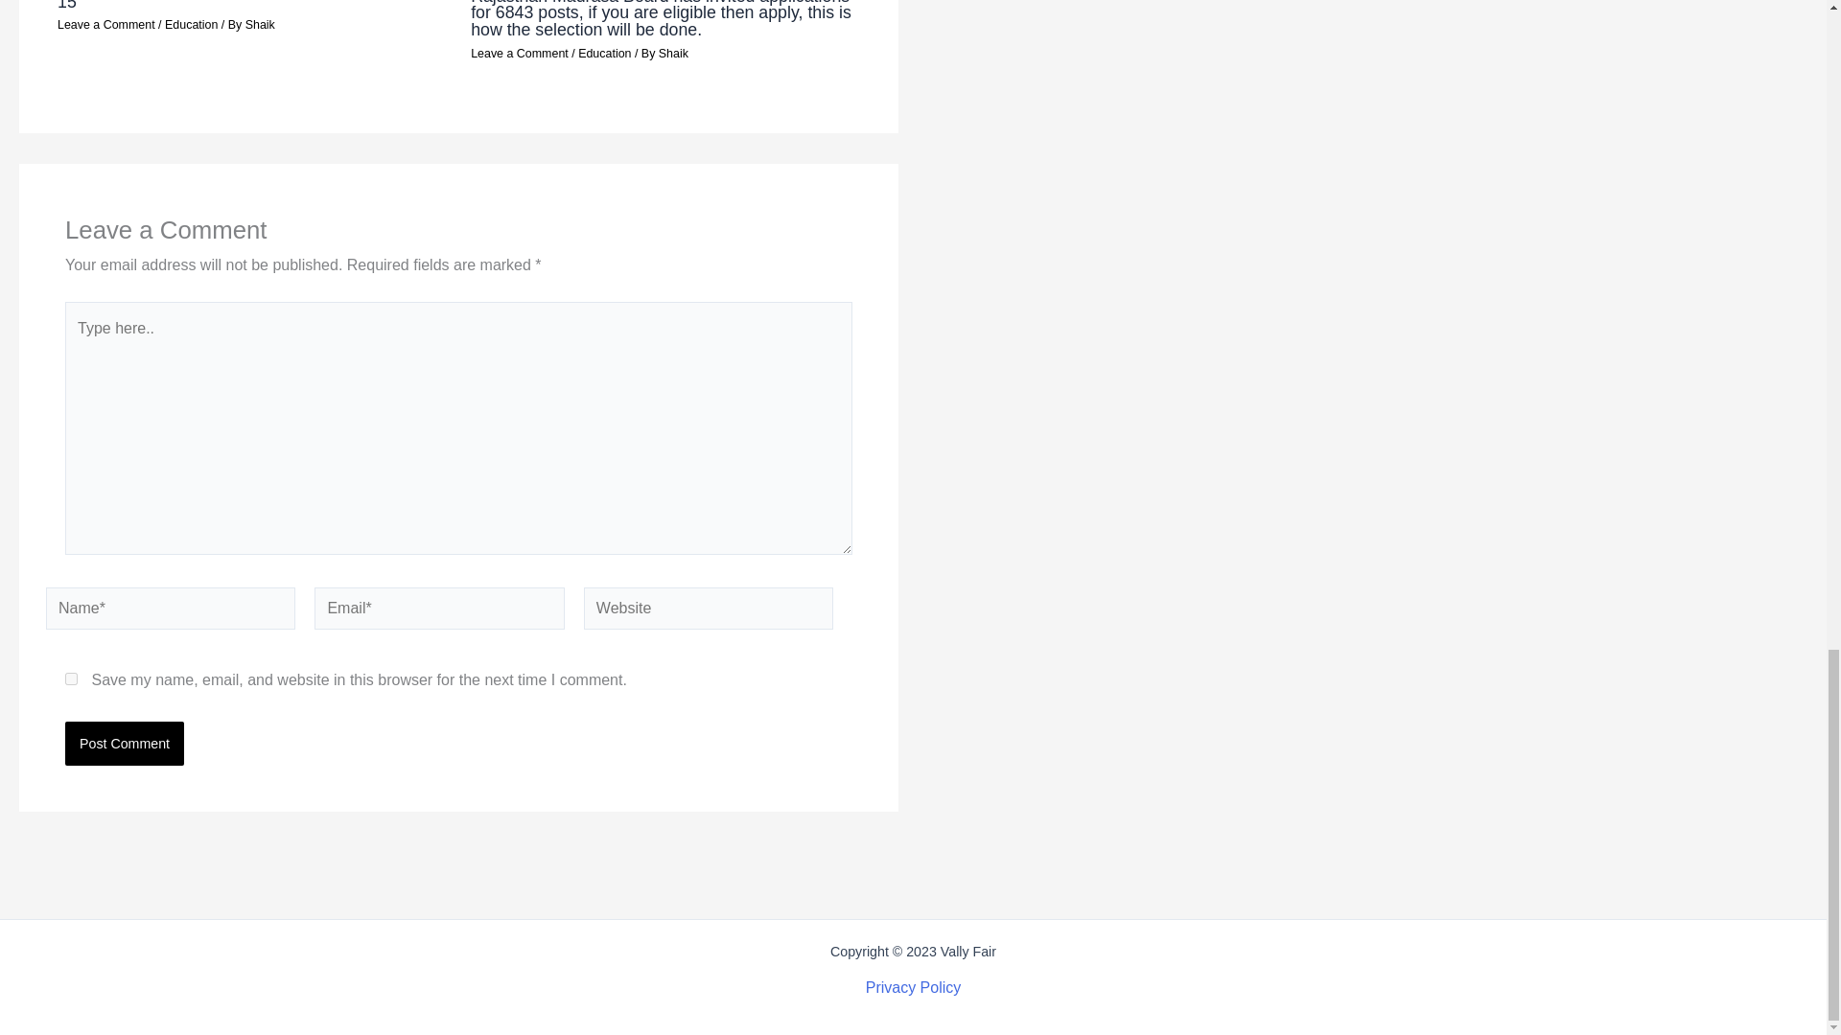 The height and width of the screenshot is (1035, 1841). What do you see at coordinates (105, 25) in the screenshot?
I see `Leave a Comment` at bounding box center [105, 25].